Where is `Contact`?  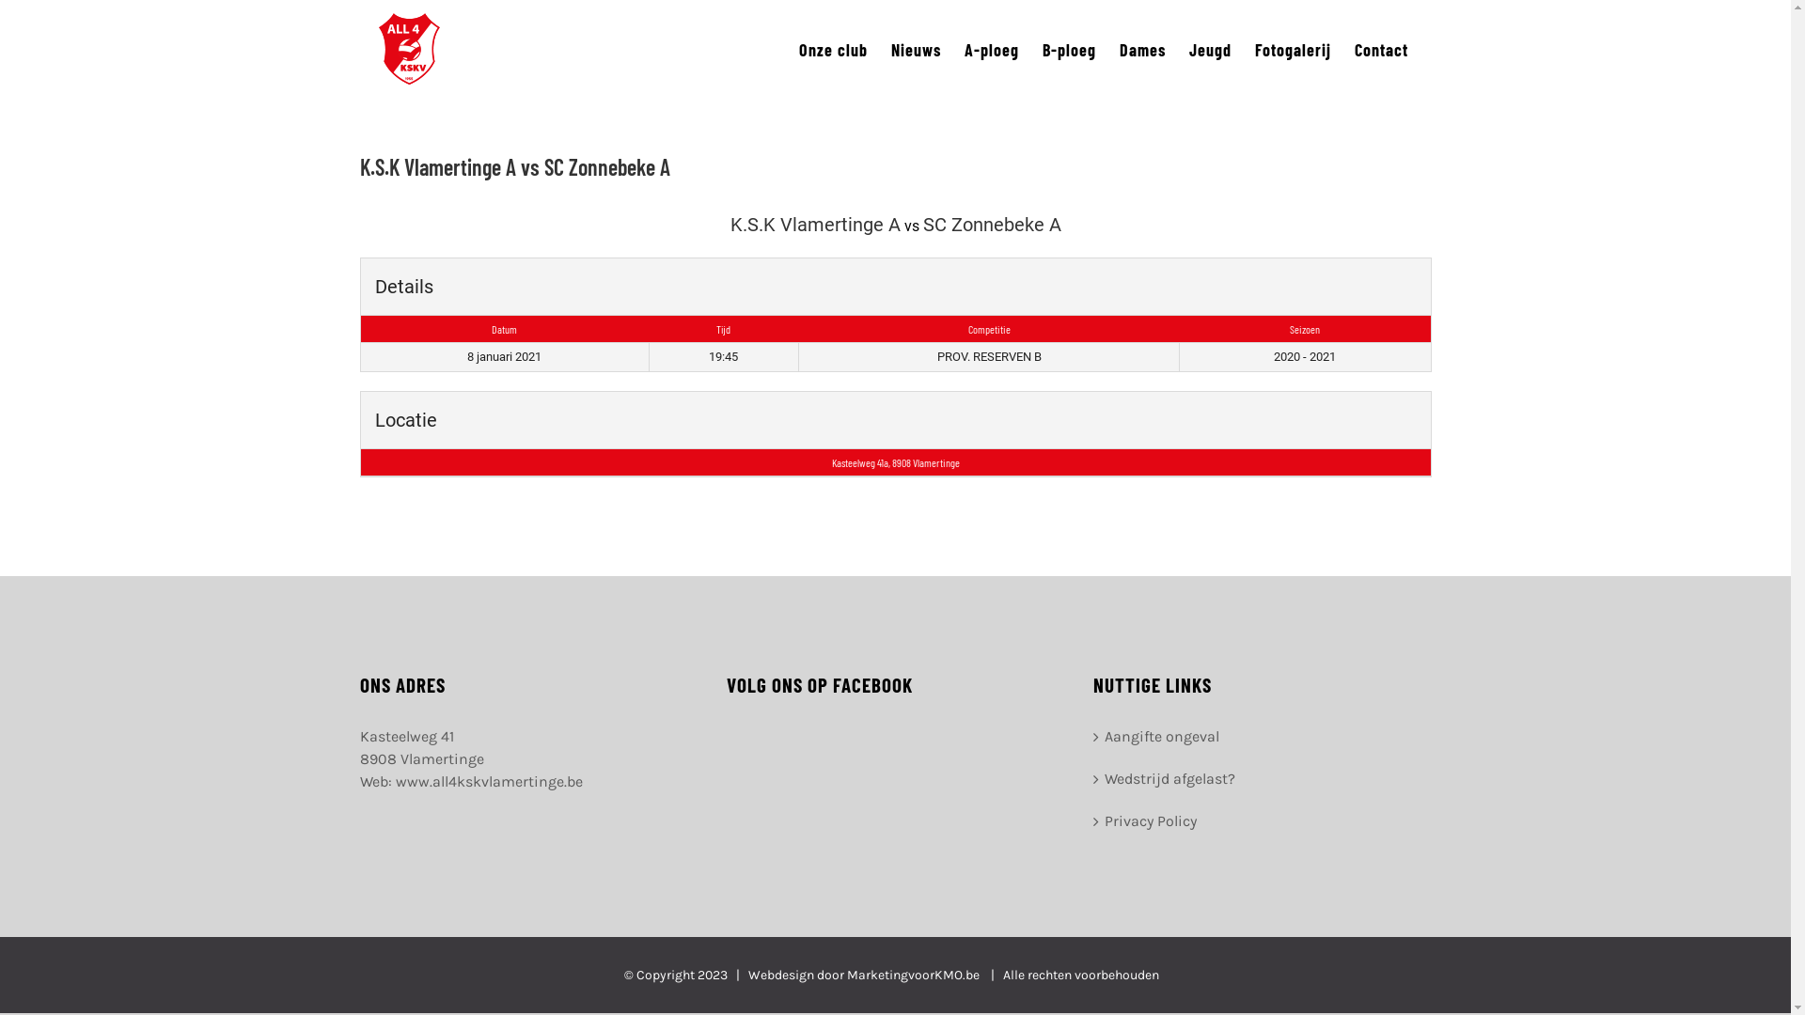
Contact is located at coordinates (1380, 49).